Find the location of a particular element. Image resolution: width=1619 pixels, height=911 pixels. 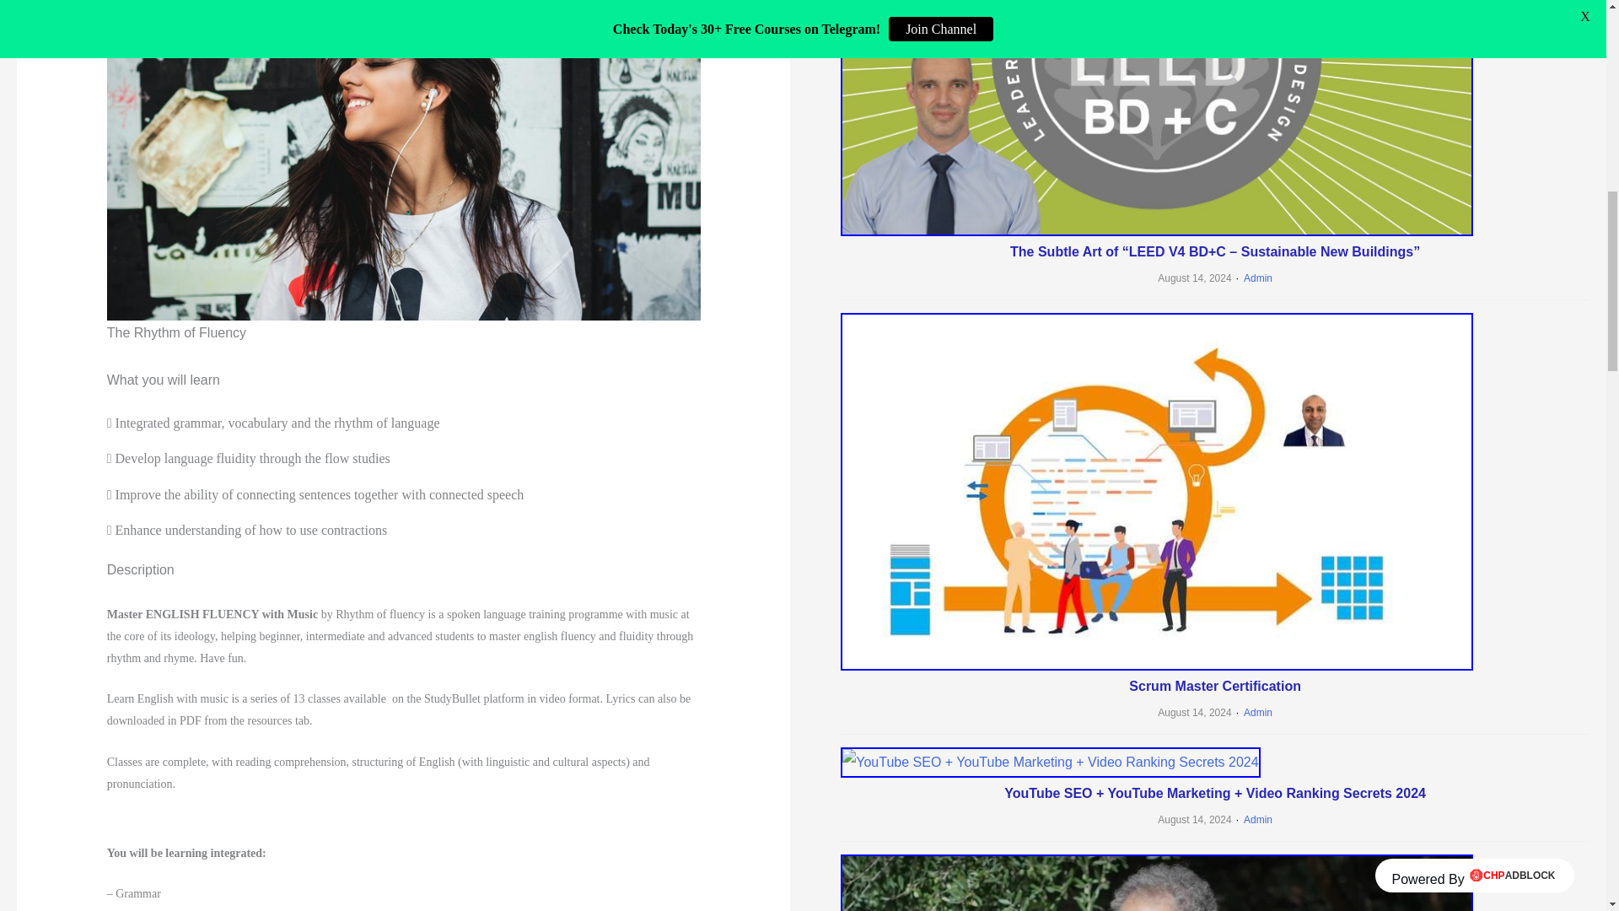

Admin is located at coordinates (1252, 820).